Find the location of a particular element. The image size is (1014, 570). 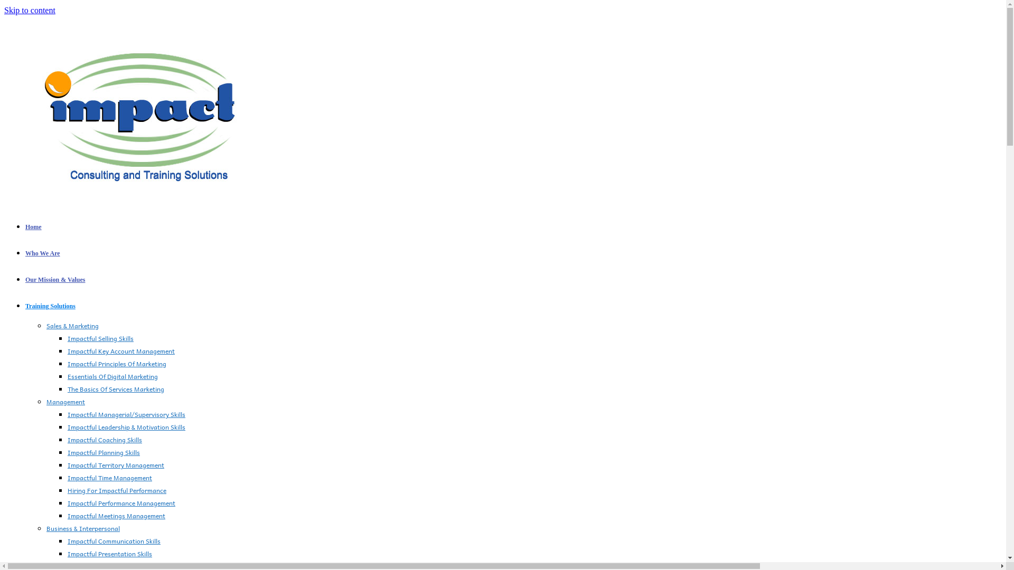

Impactful Principles Of Marketing is located at coordinates (117, 364).